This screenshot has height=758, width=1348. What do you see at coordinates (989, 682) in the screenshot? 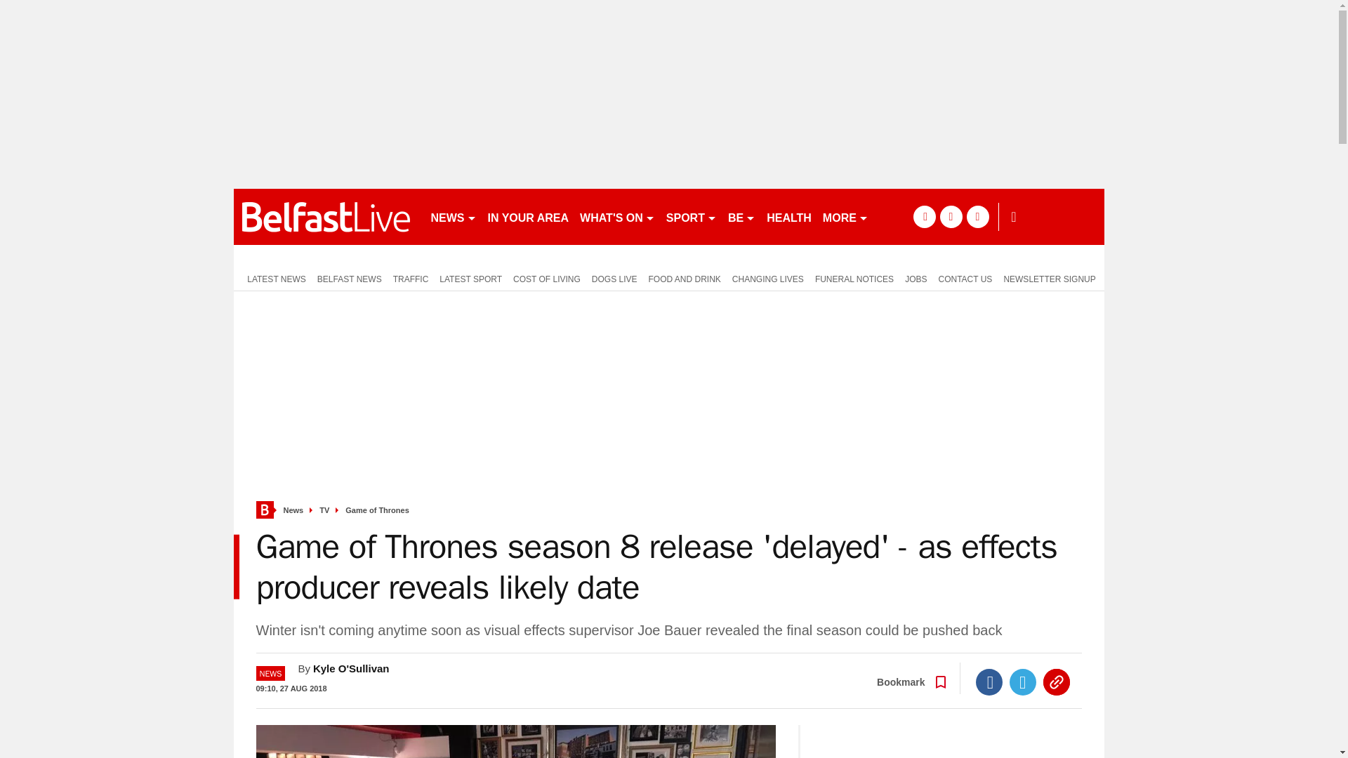
I see `Facebook` at bounding box center [989, 682].